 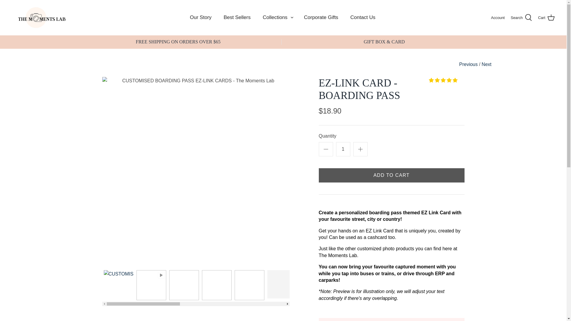 I want to click on Collections, so click(x=275, y=17).